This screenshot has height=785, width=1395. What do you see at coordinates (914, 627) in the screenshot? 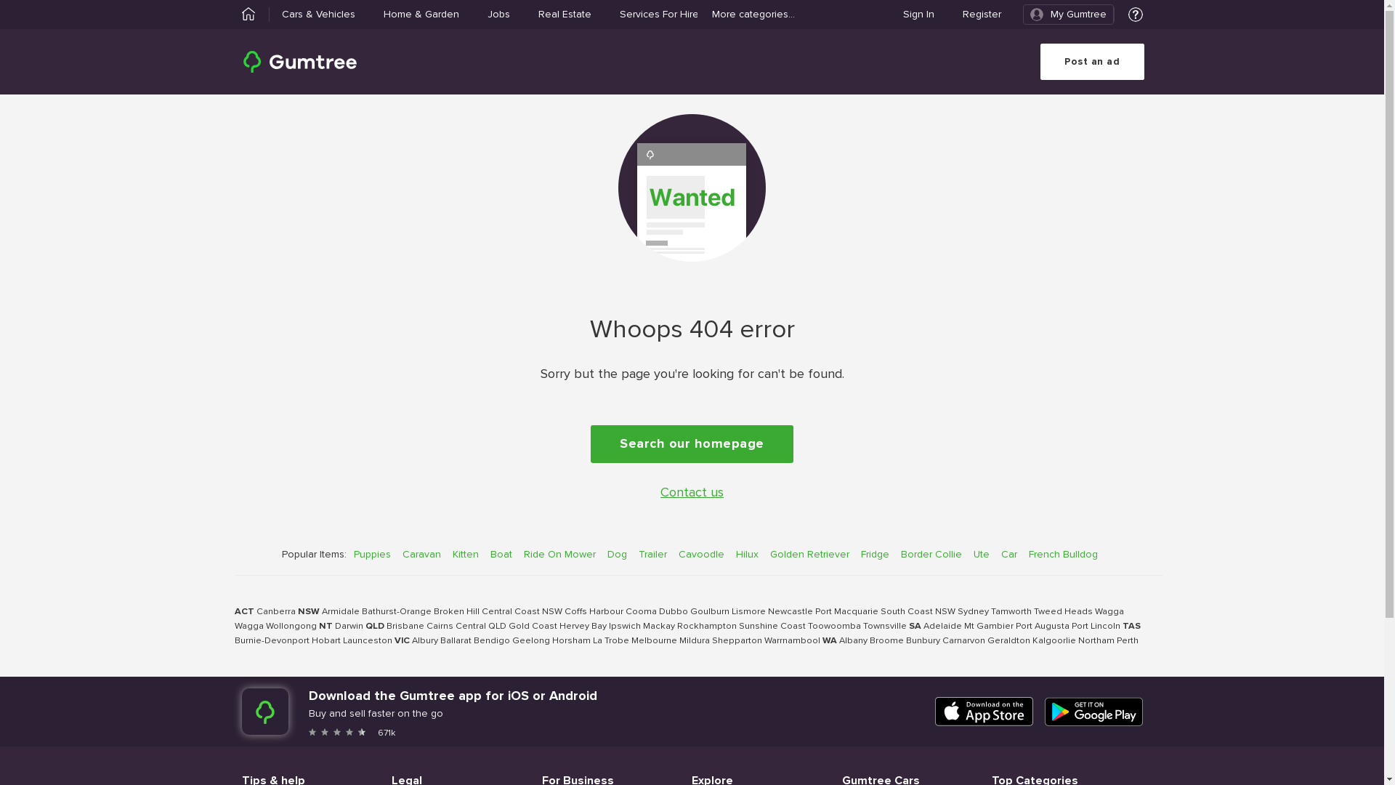
I see `SA` at bounding box center [914, 627].